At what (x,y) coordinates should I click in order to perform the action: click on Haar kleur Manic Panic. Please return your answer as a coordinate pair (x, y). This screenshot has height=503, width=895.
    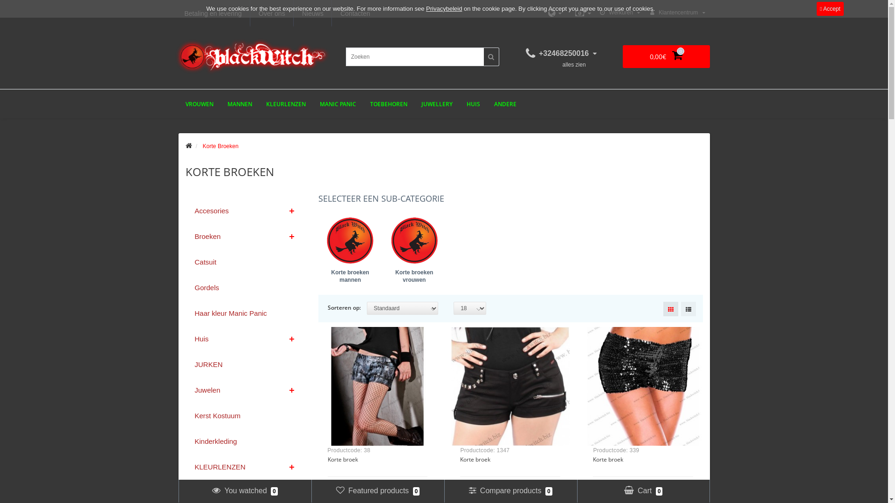
    Looking at the image, I should click on (245, 313).